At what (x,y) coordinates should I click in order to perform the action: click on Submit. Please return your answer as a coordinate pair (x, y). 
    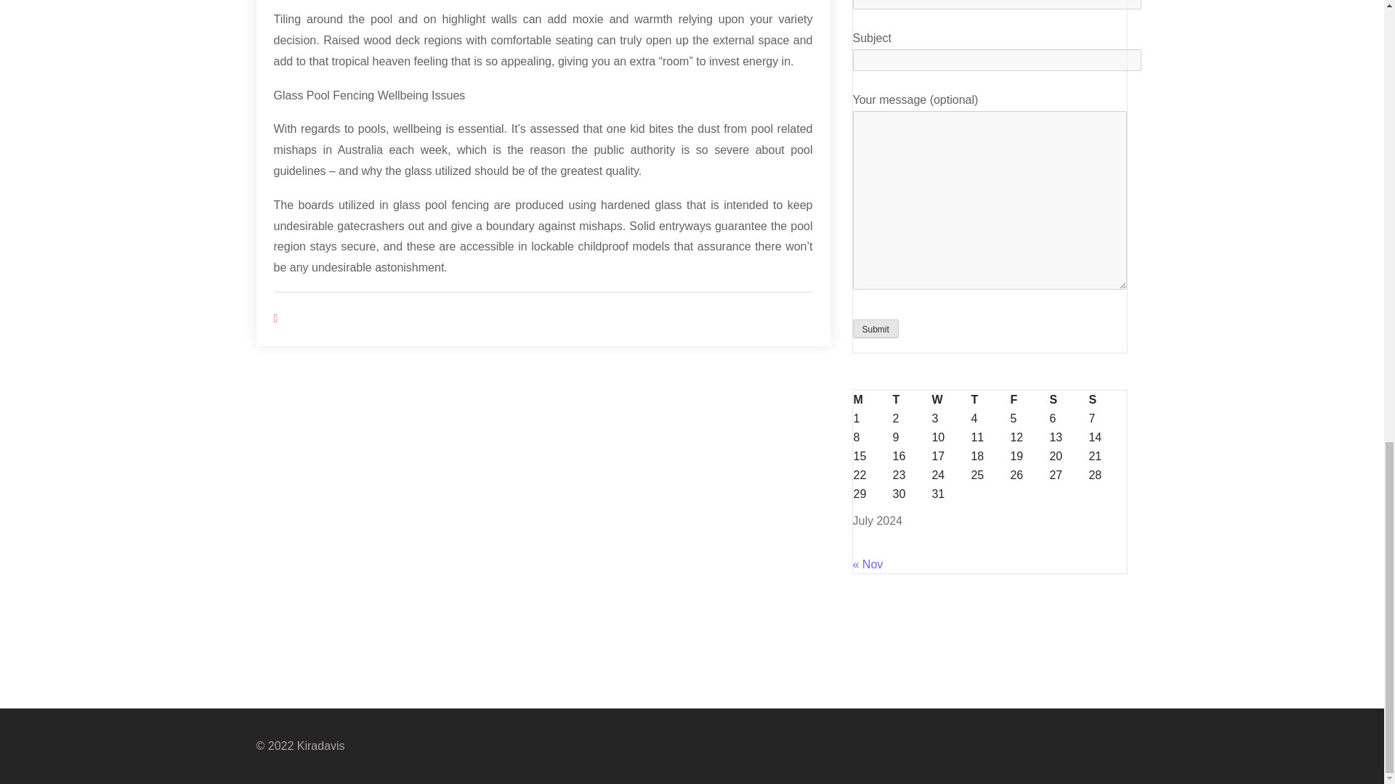
    Looking at the image, I should click on (875, 328).